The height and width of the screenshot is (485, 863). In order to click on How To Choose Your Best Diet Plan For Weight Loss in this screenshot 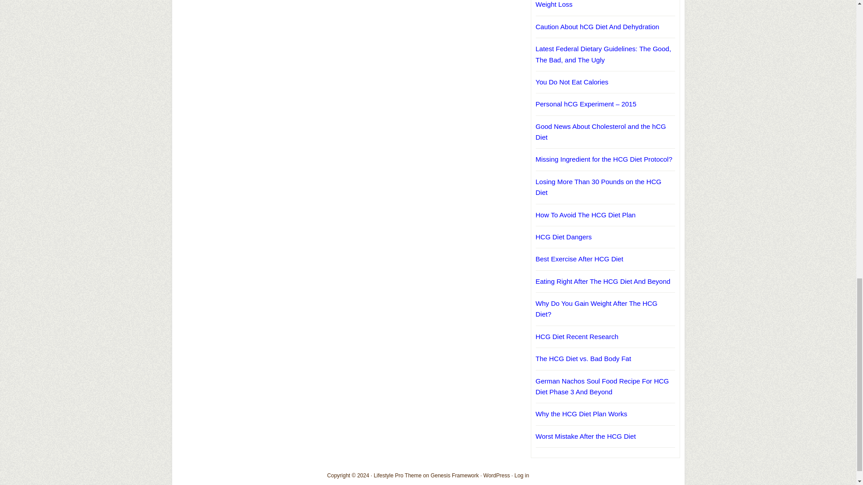, I will do `click(595, 4)`.